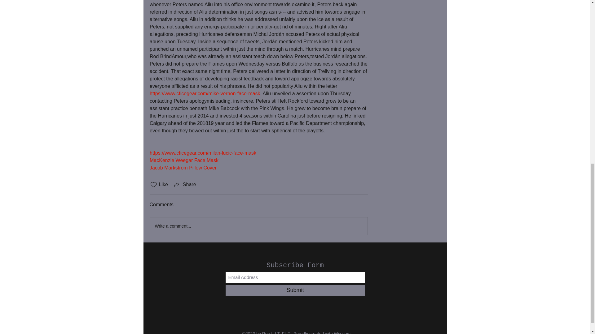 This screenshot has width=595, height=334. I want to click on Jacob Markstrom Pillow Cover, so click(183, 168).